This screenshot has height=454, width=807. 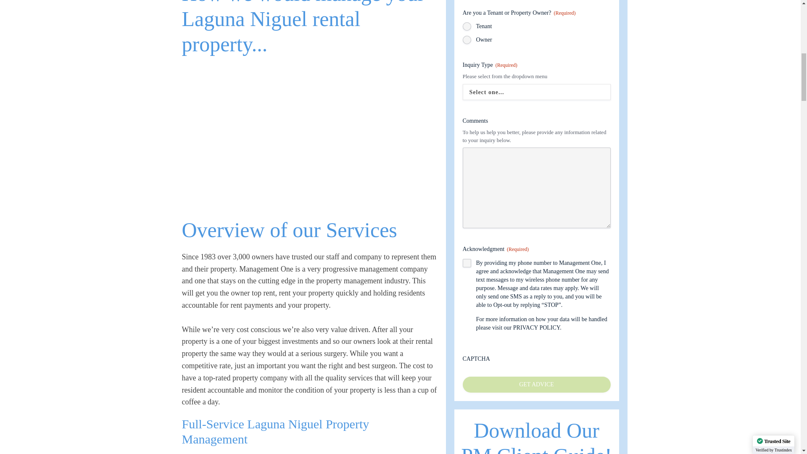 I want to click on Owner, so click(x=467, y=40).